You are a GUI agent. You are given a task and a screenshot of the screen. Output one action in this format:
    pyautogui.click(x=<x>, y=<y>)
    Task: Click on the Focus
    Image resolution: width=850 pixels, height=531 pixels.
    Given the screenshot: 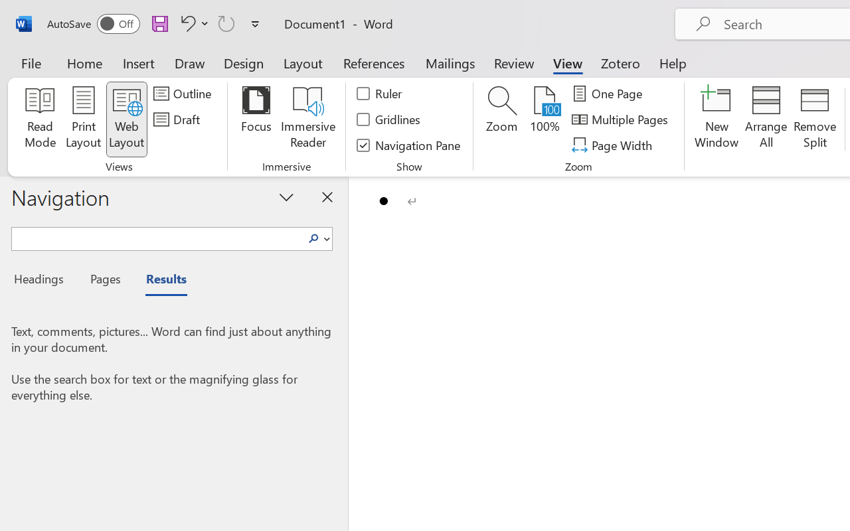 What is the action you would take?
    pyautogui.click(x=256, y=119)
    